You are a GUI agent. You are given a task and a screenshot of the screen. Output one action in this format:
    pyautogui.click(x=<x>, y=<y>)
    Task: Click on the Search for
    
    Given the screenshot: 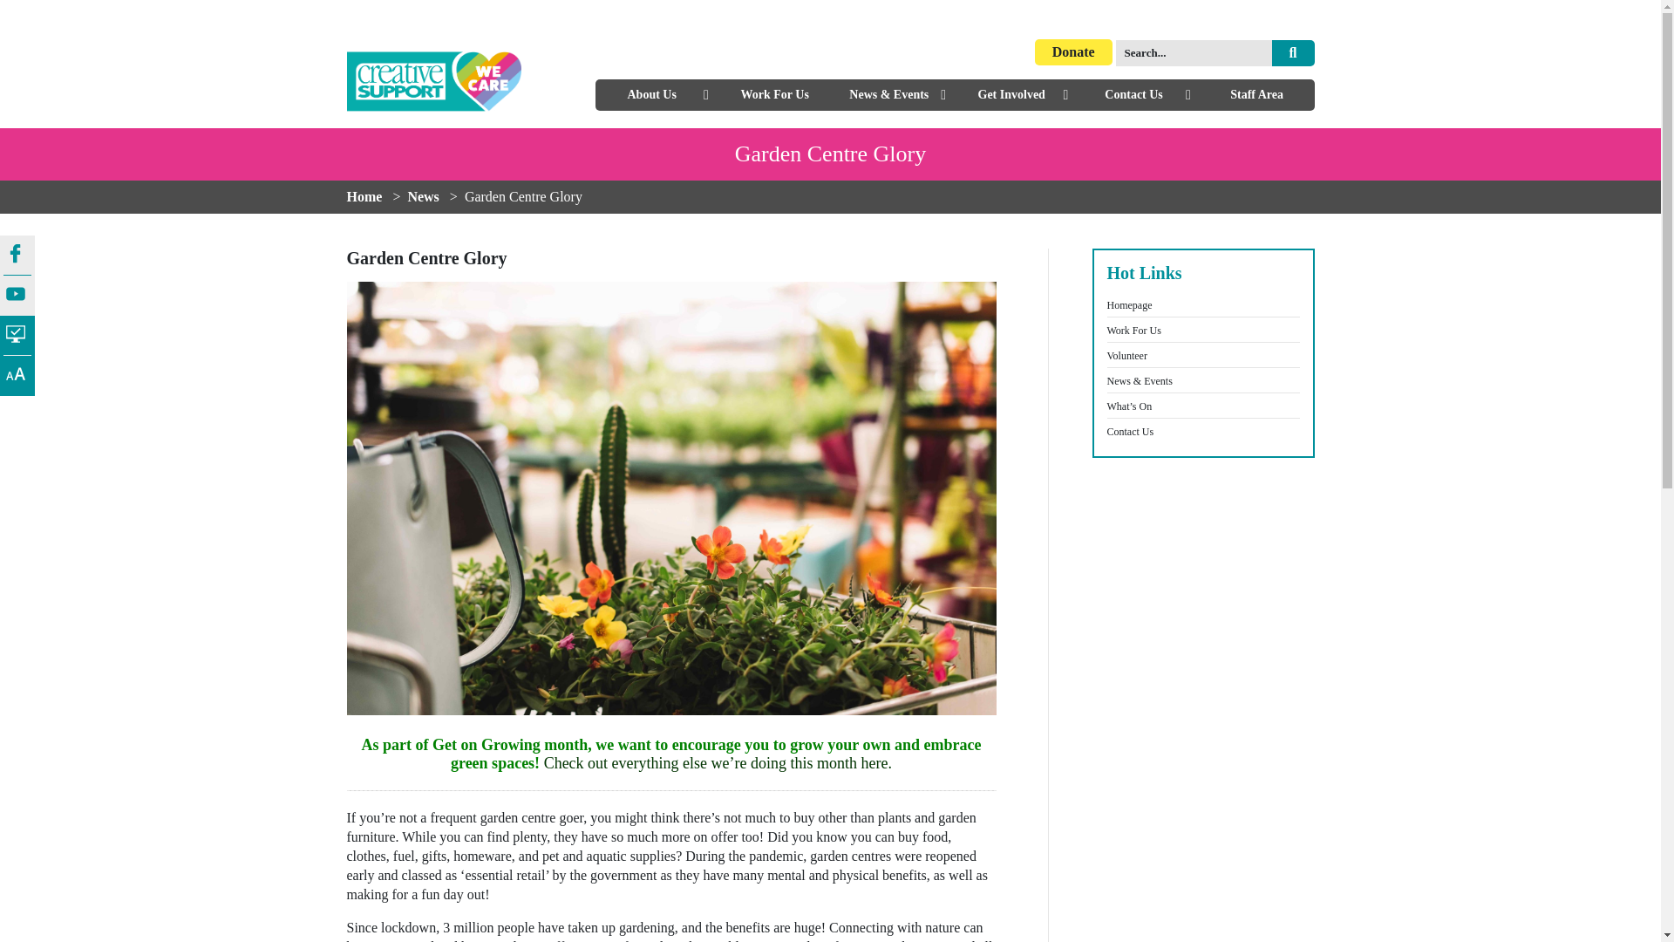 What is the action you would take?
    pyautogui.click(x=1194, y=52)
    